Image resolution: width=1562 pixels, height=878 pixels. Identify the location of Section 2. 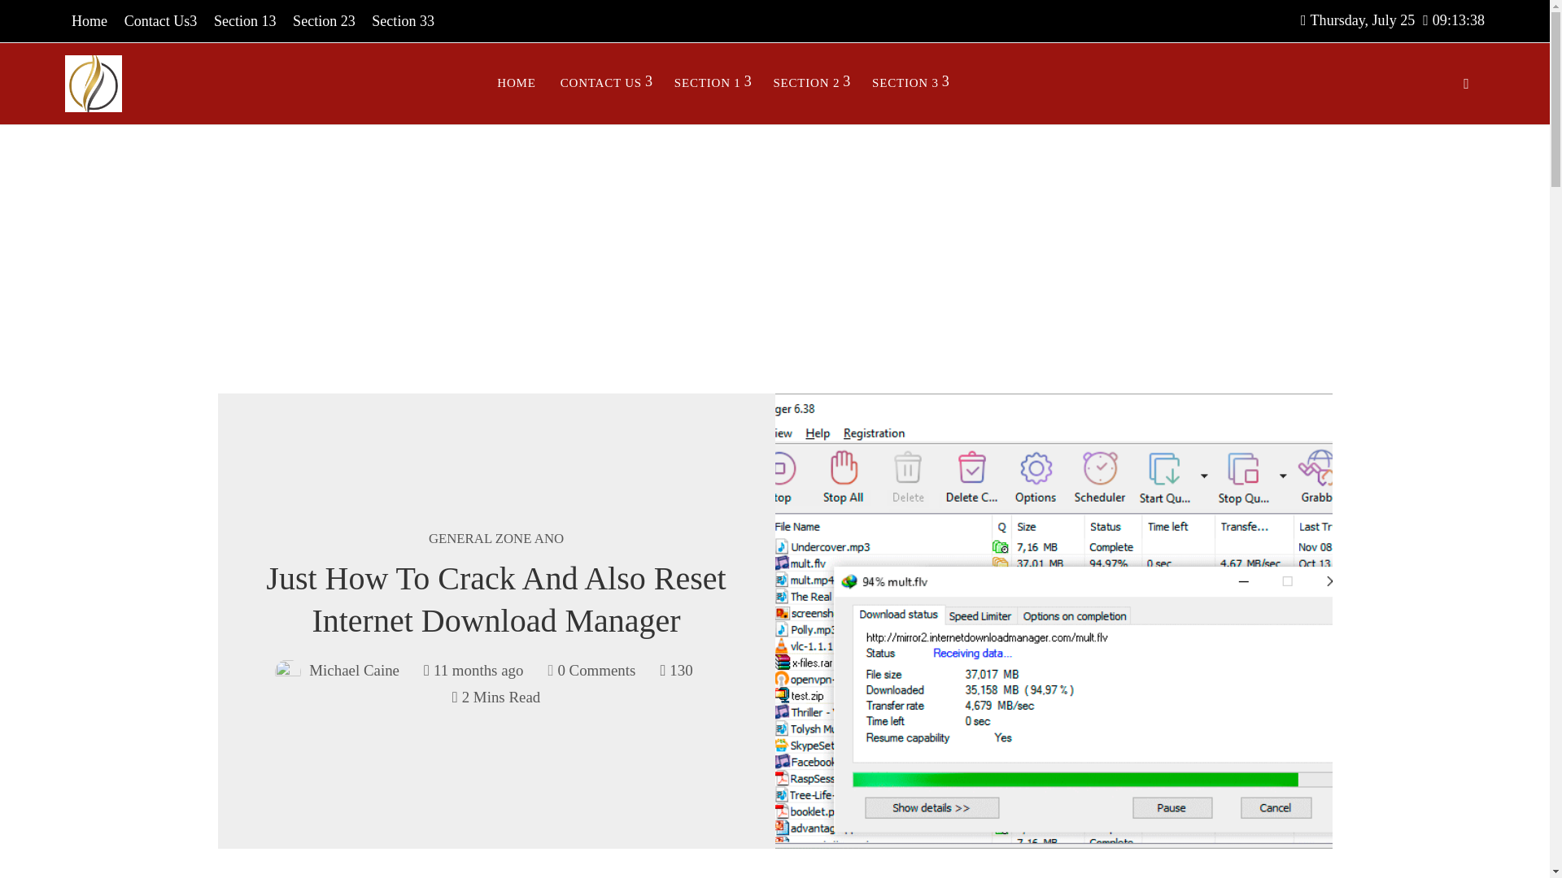
(324, 21).